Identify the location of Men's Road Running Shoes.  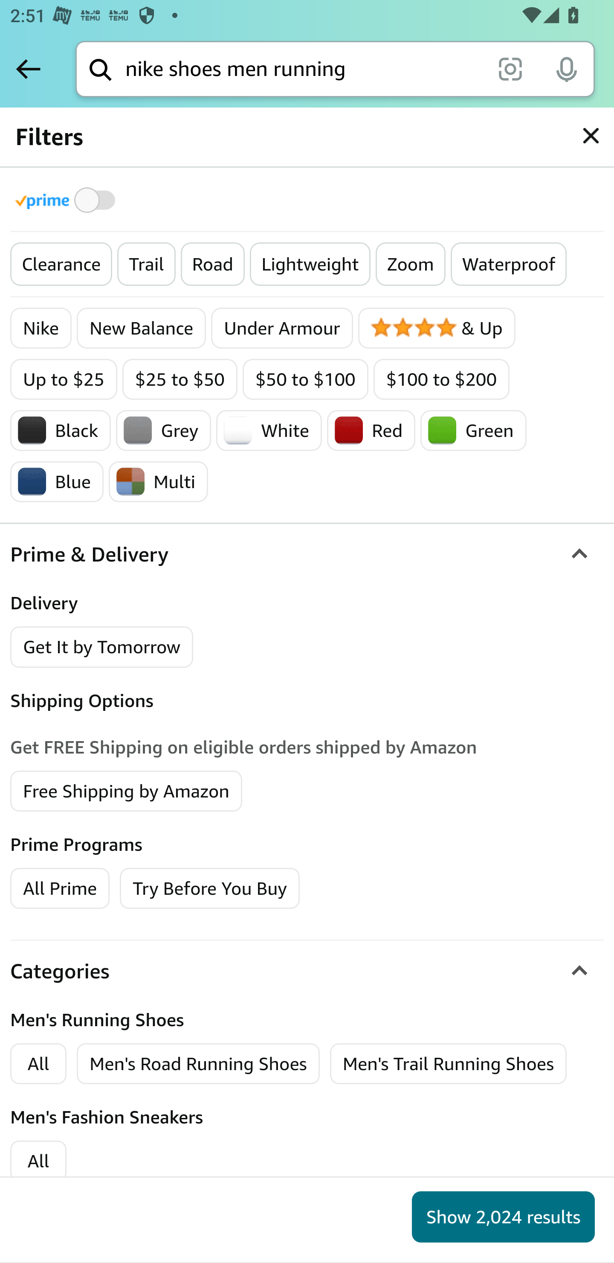
(198, 1063).